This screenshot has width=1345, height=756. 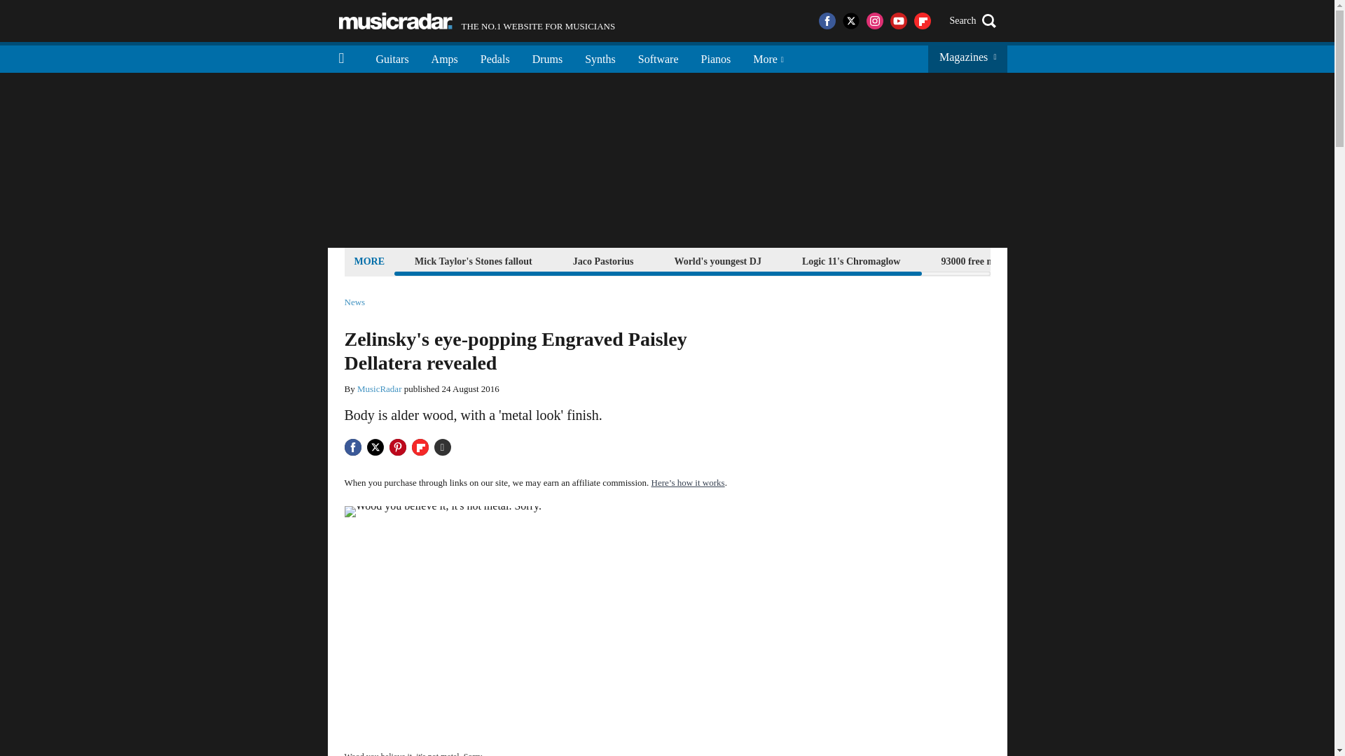 What do you see at coordinates (395, 21) in the screenshot?
I see `Mick Taylor's Stones fallout` at bounding box center [395, 21].